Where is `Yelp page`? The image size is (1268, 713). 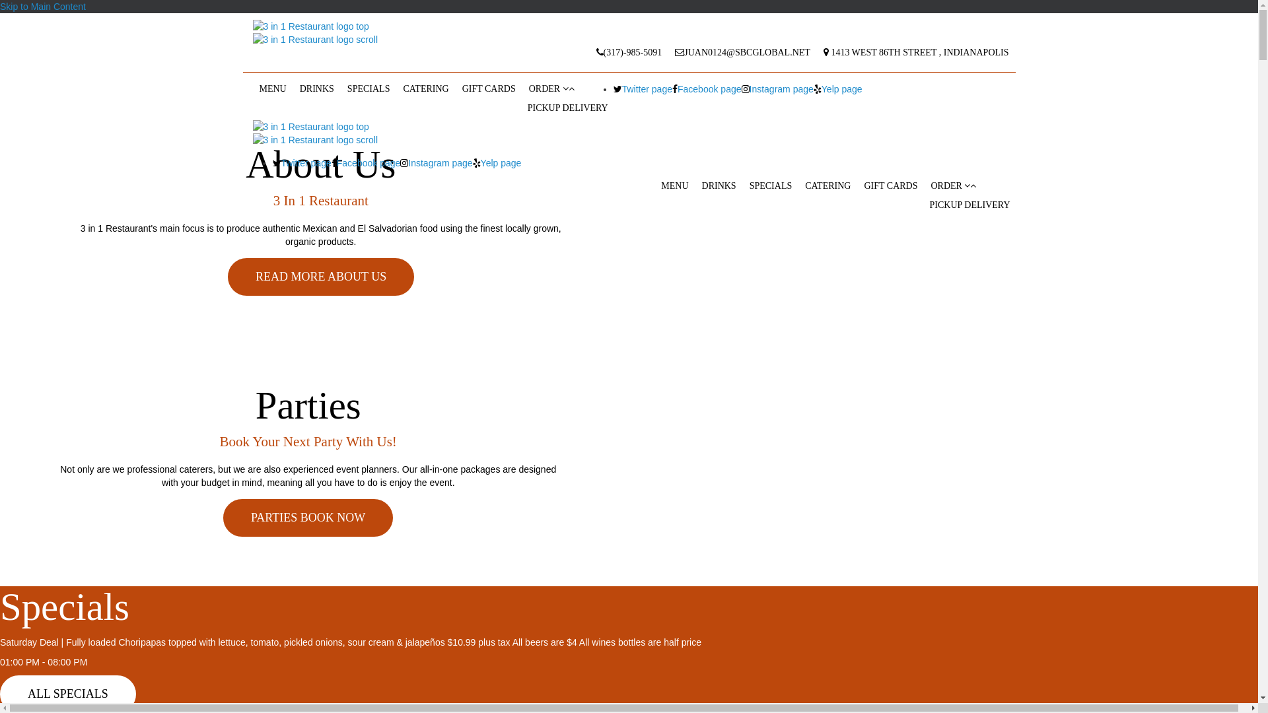
Yelp page is located at coordinates (838, 89).